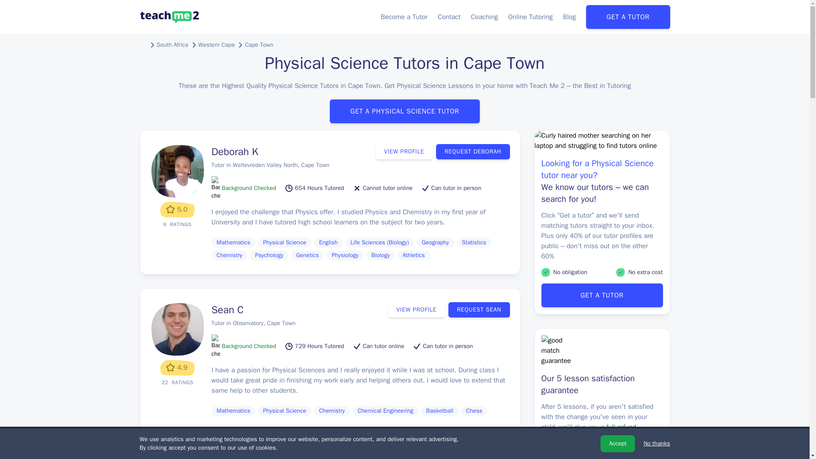 This screenshot has height=459, width=816. Describe the element at coordinates (569, 17) in the screenshot. I see `Blog` at that location.